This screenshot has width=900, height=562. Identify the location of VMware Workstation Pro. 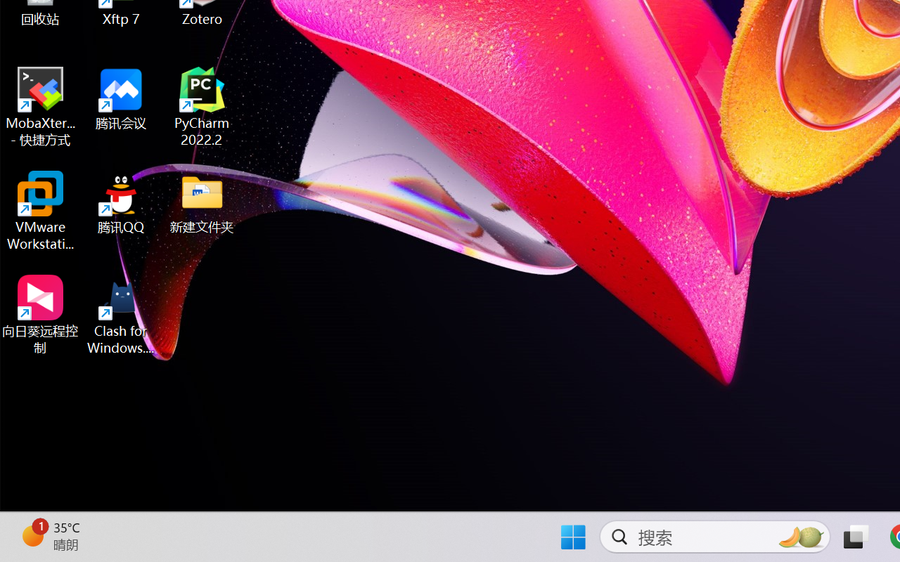
(41, 211).